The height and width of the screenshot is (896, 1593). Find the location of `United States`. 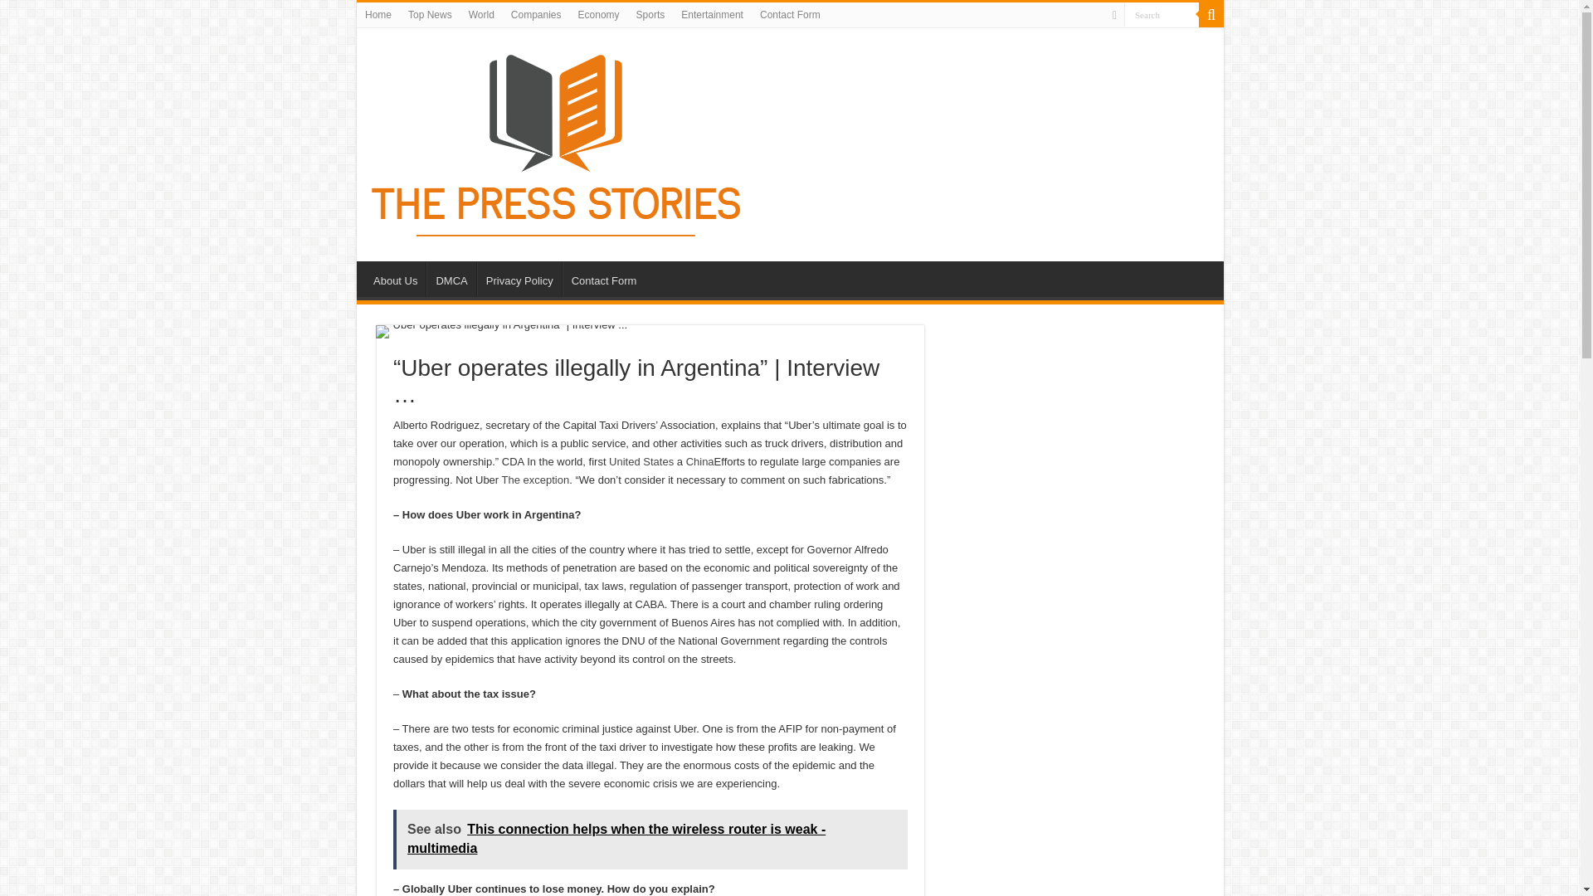

United States is located at coordinates (641, 461).